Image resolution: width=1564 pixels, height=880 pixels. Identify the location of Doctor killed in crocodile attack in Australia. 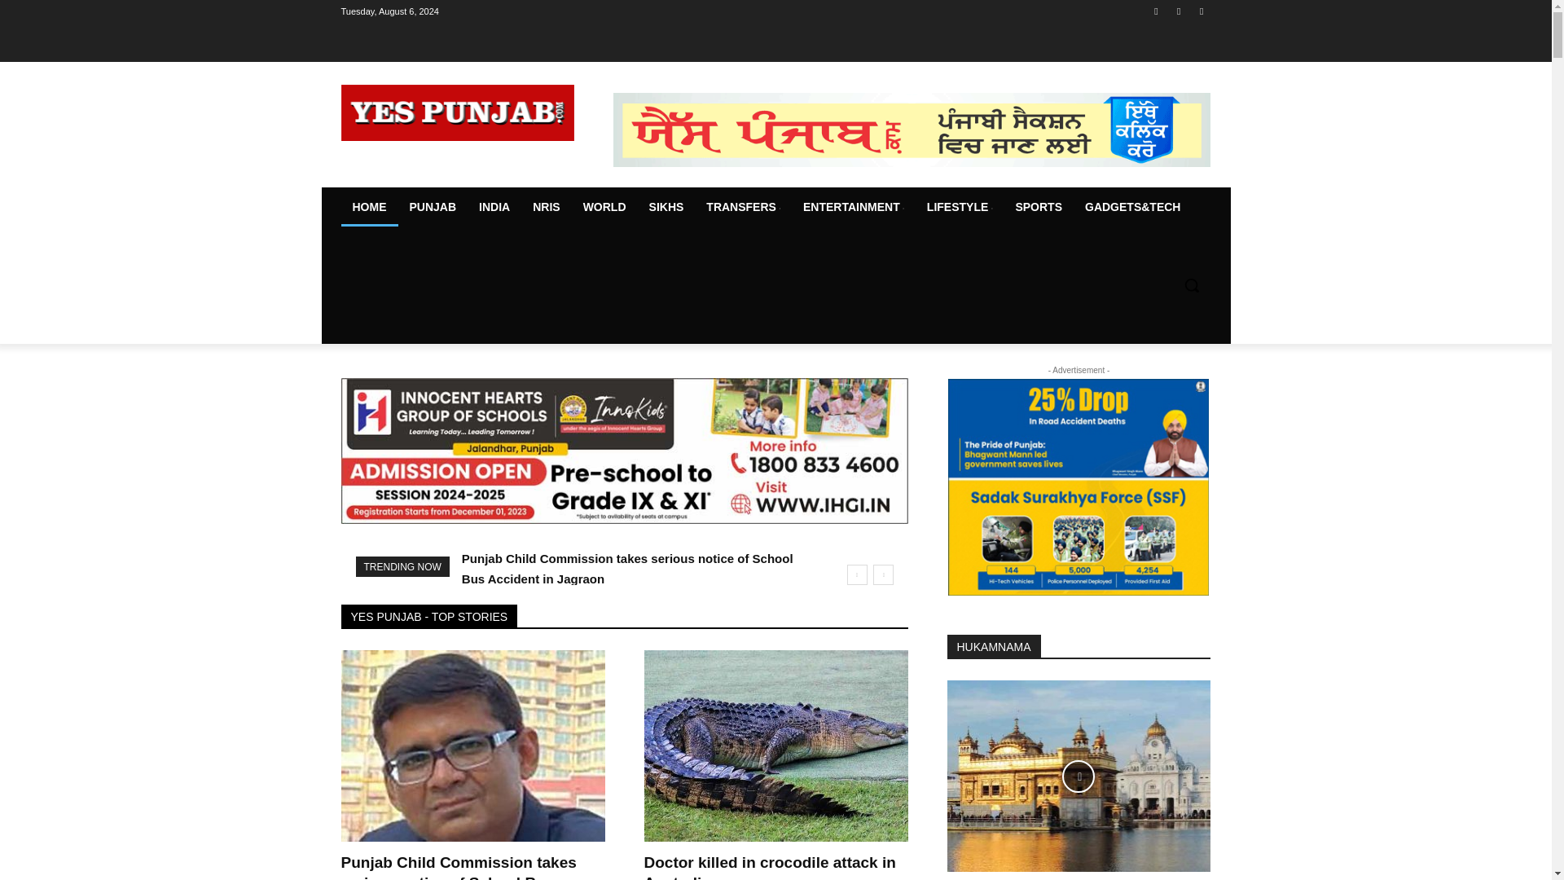
(775, 746).